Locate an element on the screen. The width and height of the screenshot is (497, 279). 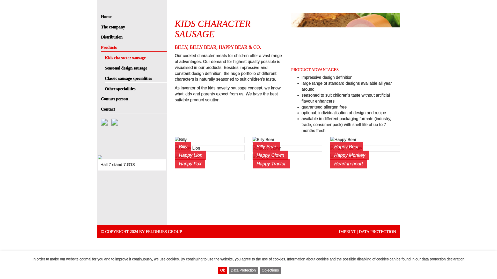
Products is located at coordinates (134, 46).